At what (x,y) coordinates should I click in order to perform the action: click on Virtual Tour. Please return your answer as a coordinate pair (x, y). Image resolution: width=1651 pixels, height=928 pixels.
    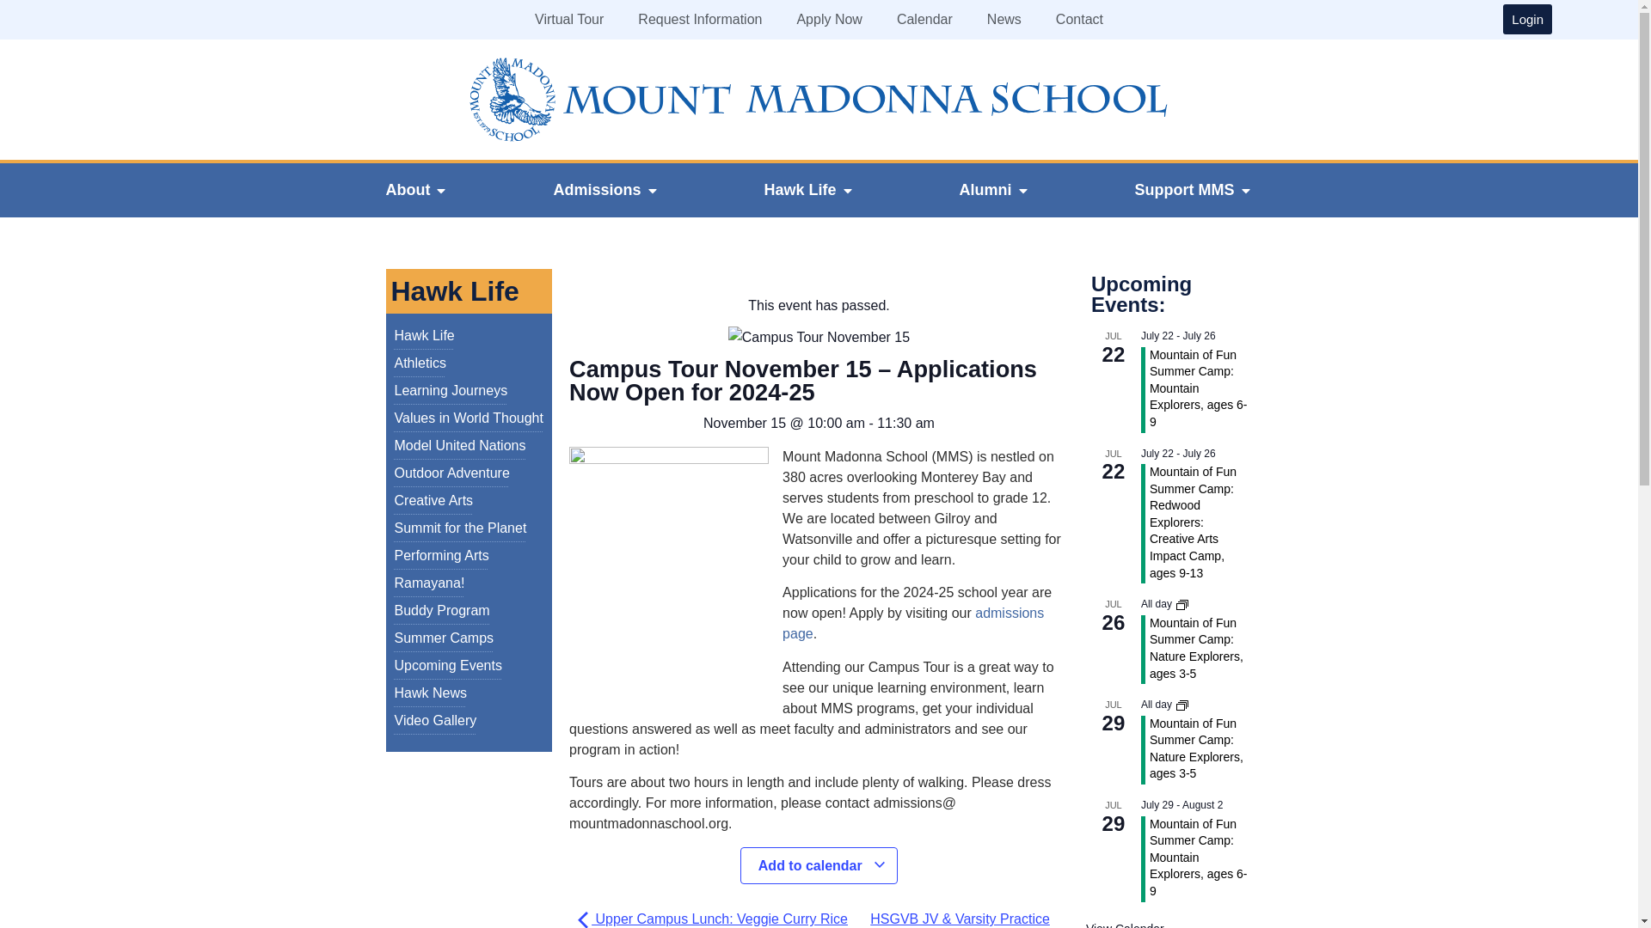
    Looking at the image, I should click on (569, 20).